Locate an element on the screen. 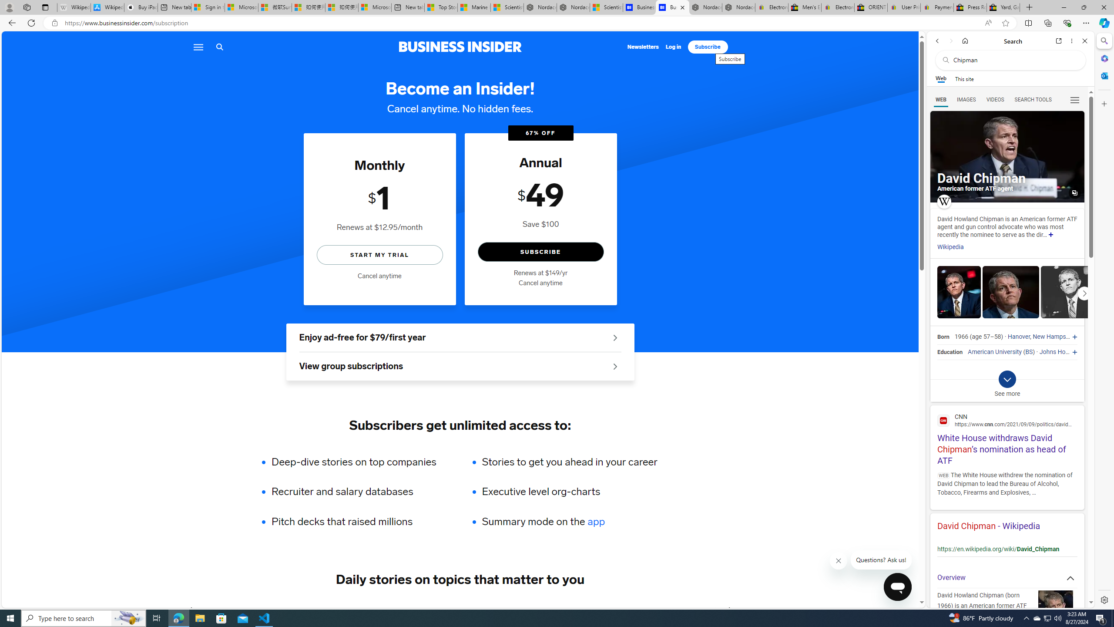 The image size is (1114, 627). RETAIL is located at coordinates (323, 610).